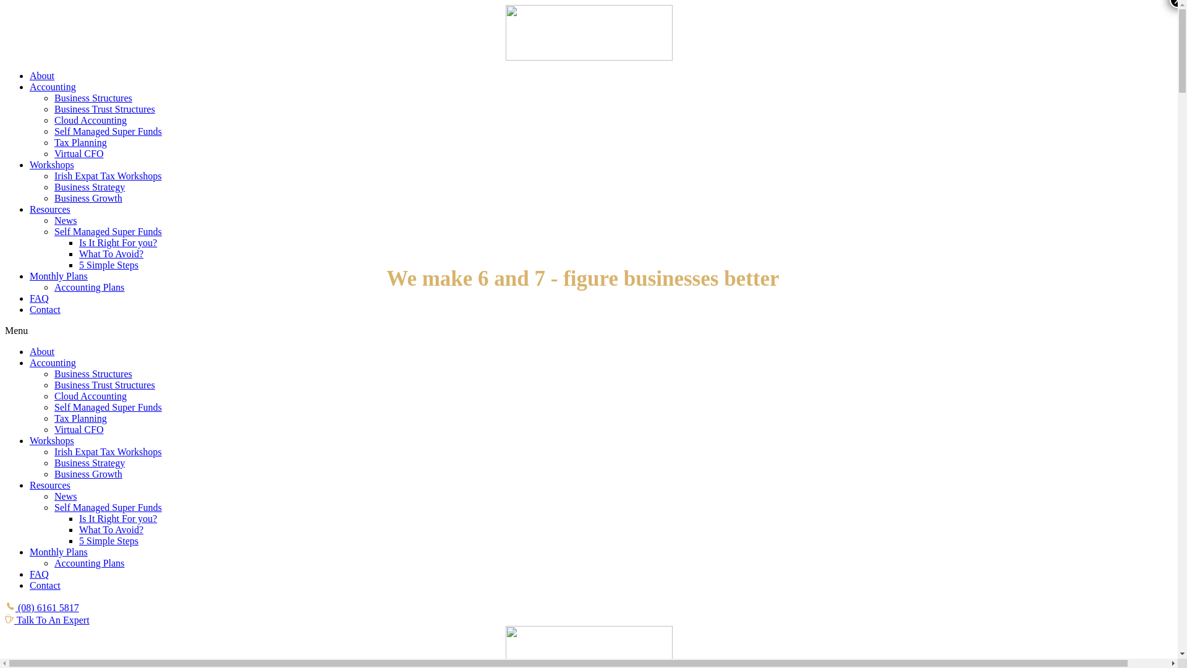 This screenshot has width=1187, height=668. I want to click on Virtual CFO, so click(79, 429).